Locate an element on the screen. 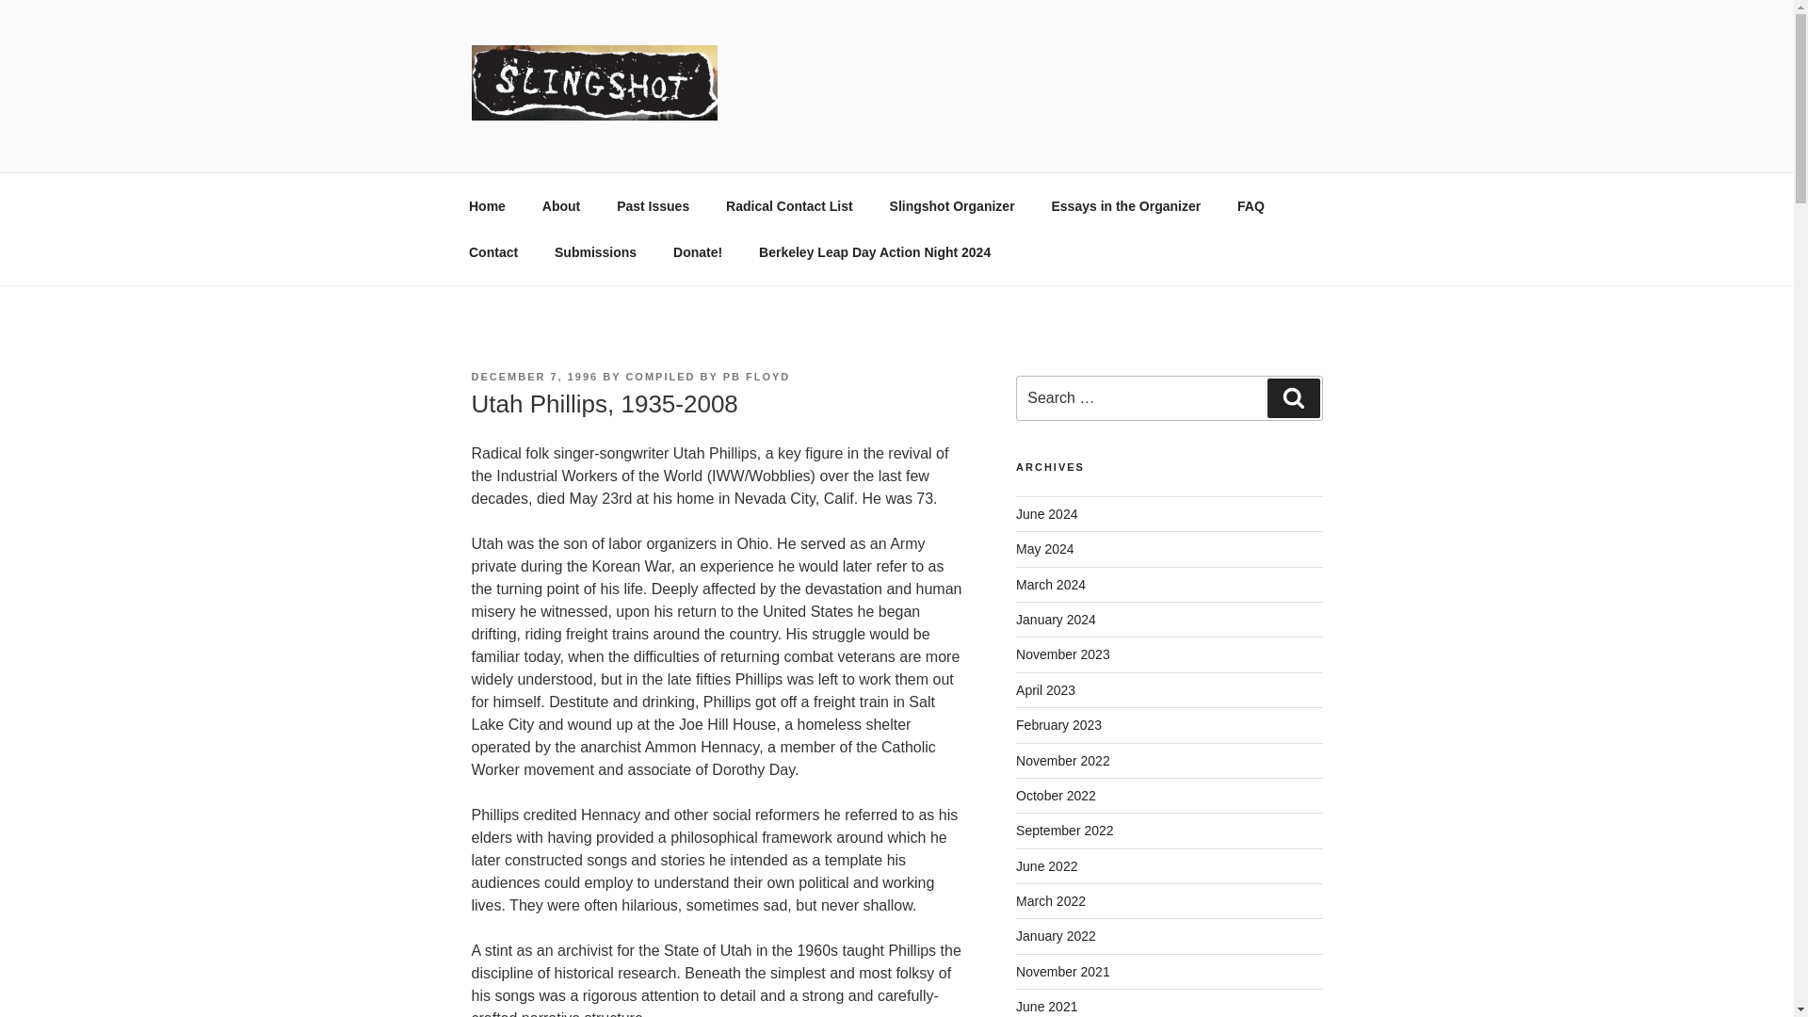 The image size is (1808, 1017). Berkeley Leap Day Action Night 2024 is located at coordinates (875, 252).